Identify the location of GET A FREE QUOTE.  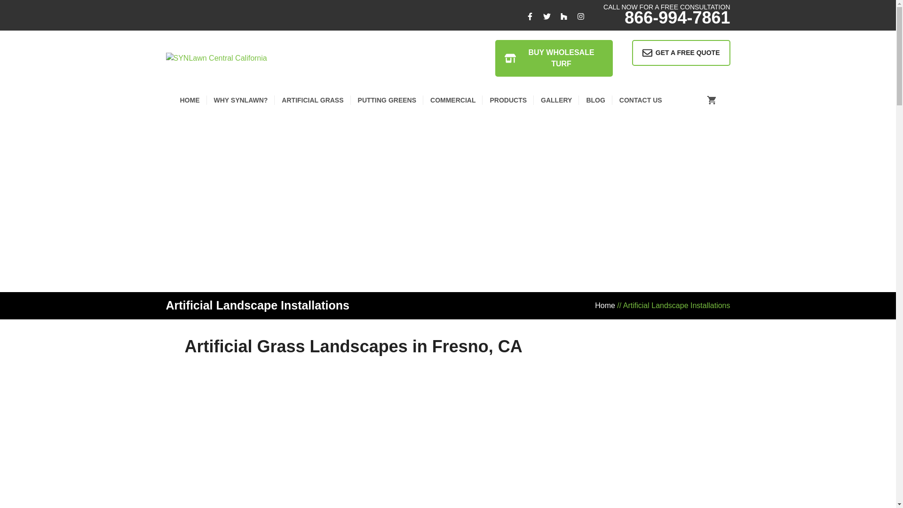
(681, 53).